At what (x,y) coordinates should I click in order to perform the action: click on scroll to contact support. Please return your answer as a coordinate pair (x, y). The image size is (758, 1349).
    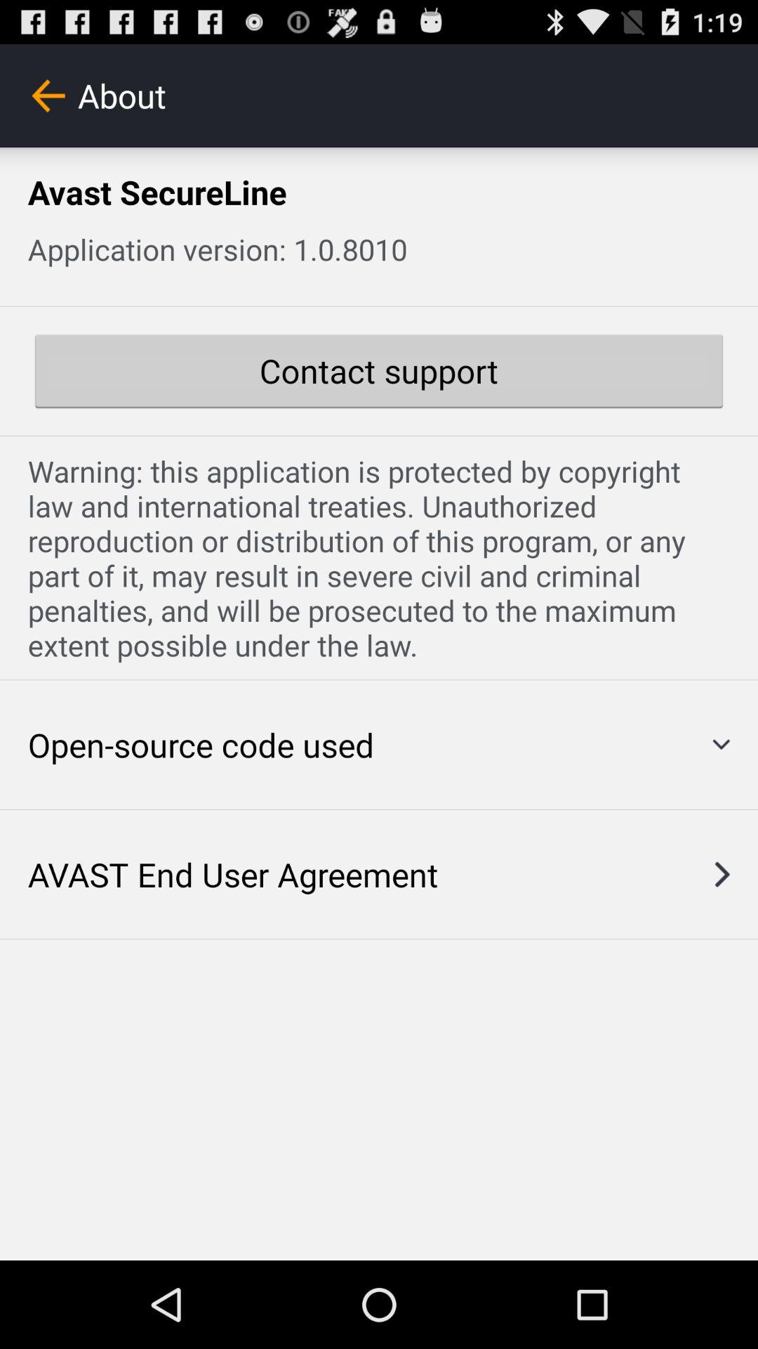
    Looking at the image, I should click on (379, 371).